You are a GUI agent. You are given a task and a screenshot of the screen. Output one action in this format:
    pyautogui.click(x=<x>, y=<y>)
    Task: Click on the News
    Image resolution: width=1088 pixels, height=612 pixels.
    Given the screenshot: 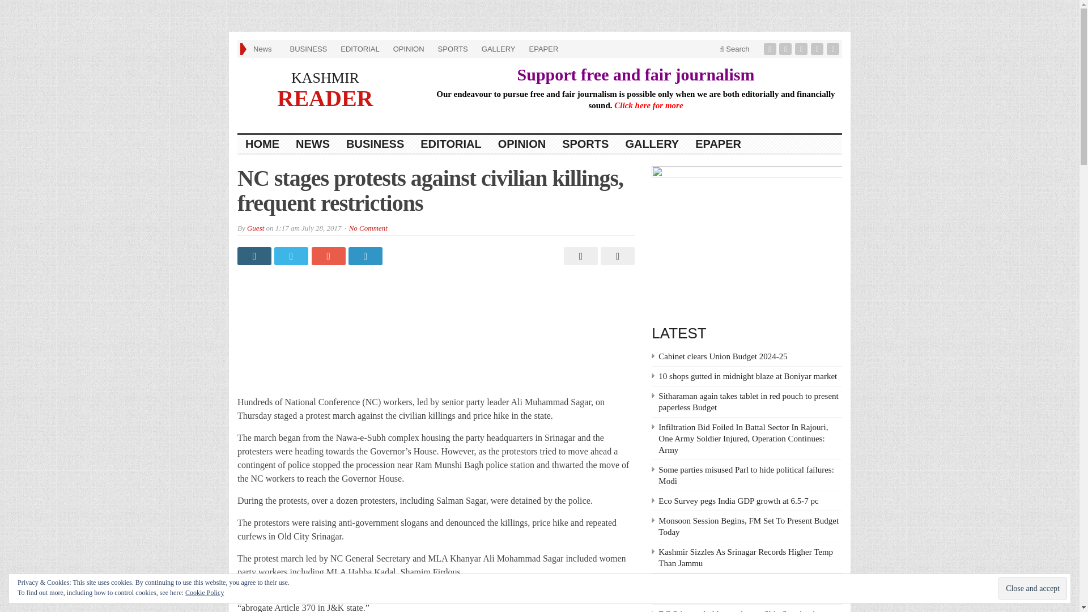 What is the action you would take?
    pyautogui.click(x=265, y=49)
    